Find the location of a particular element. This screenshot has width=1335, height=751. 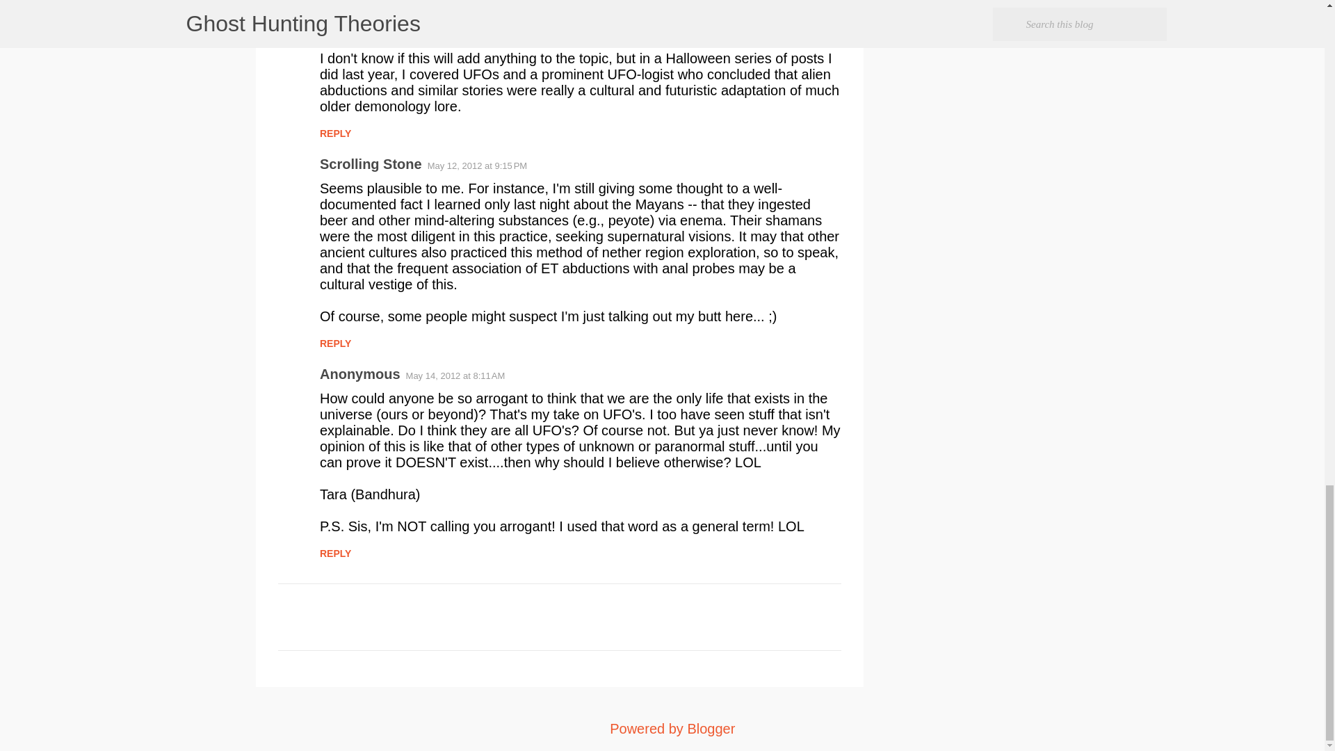

REPLY is located at coordinates (335, 4).